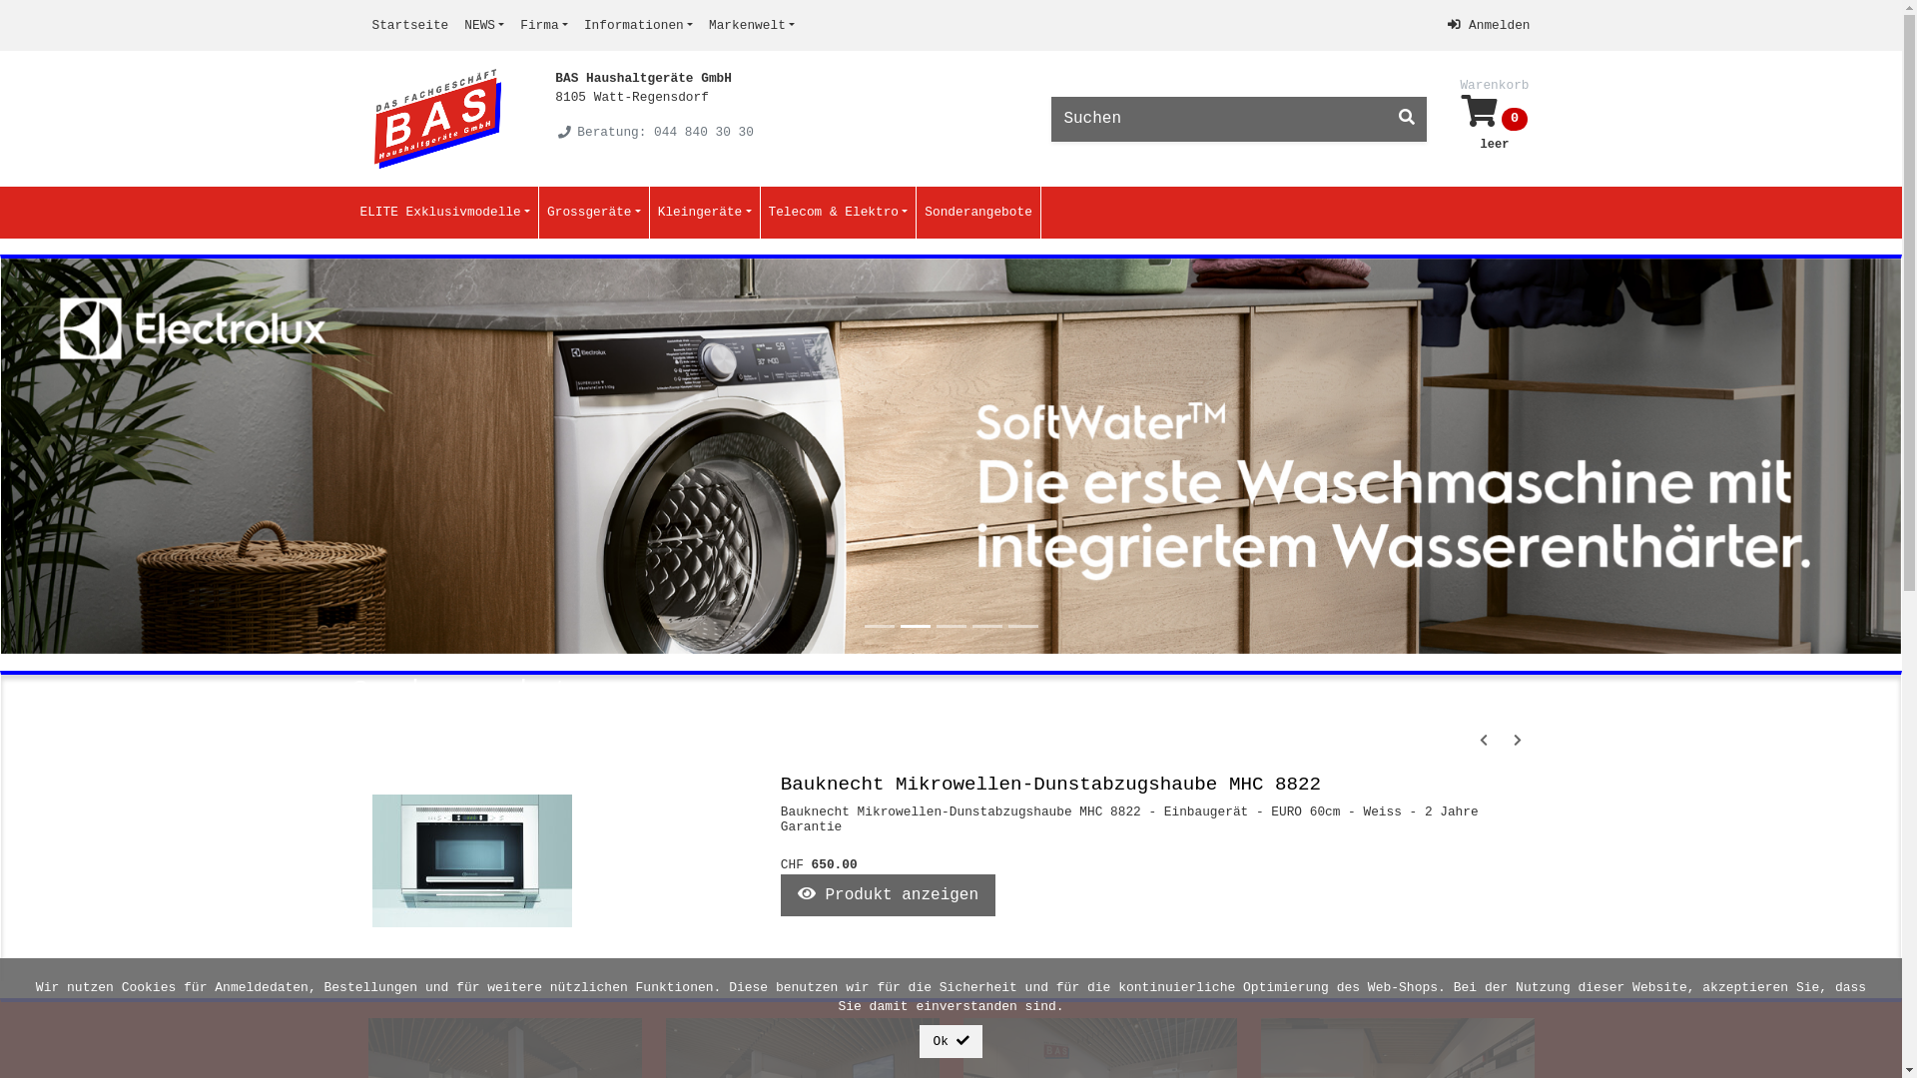 The image size is (1917, 1078). I want to click on Anmelden, so click(1489, 26).